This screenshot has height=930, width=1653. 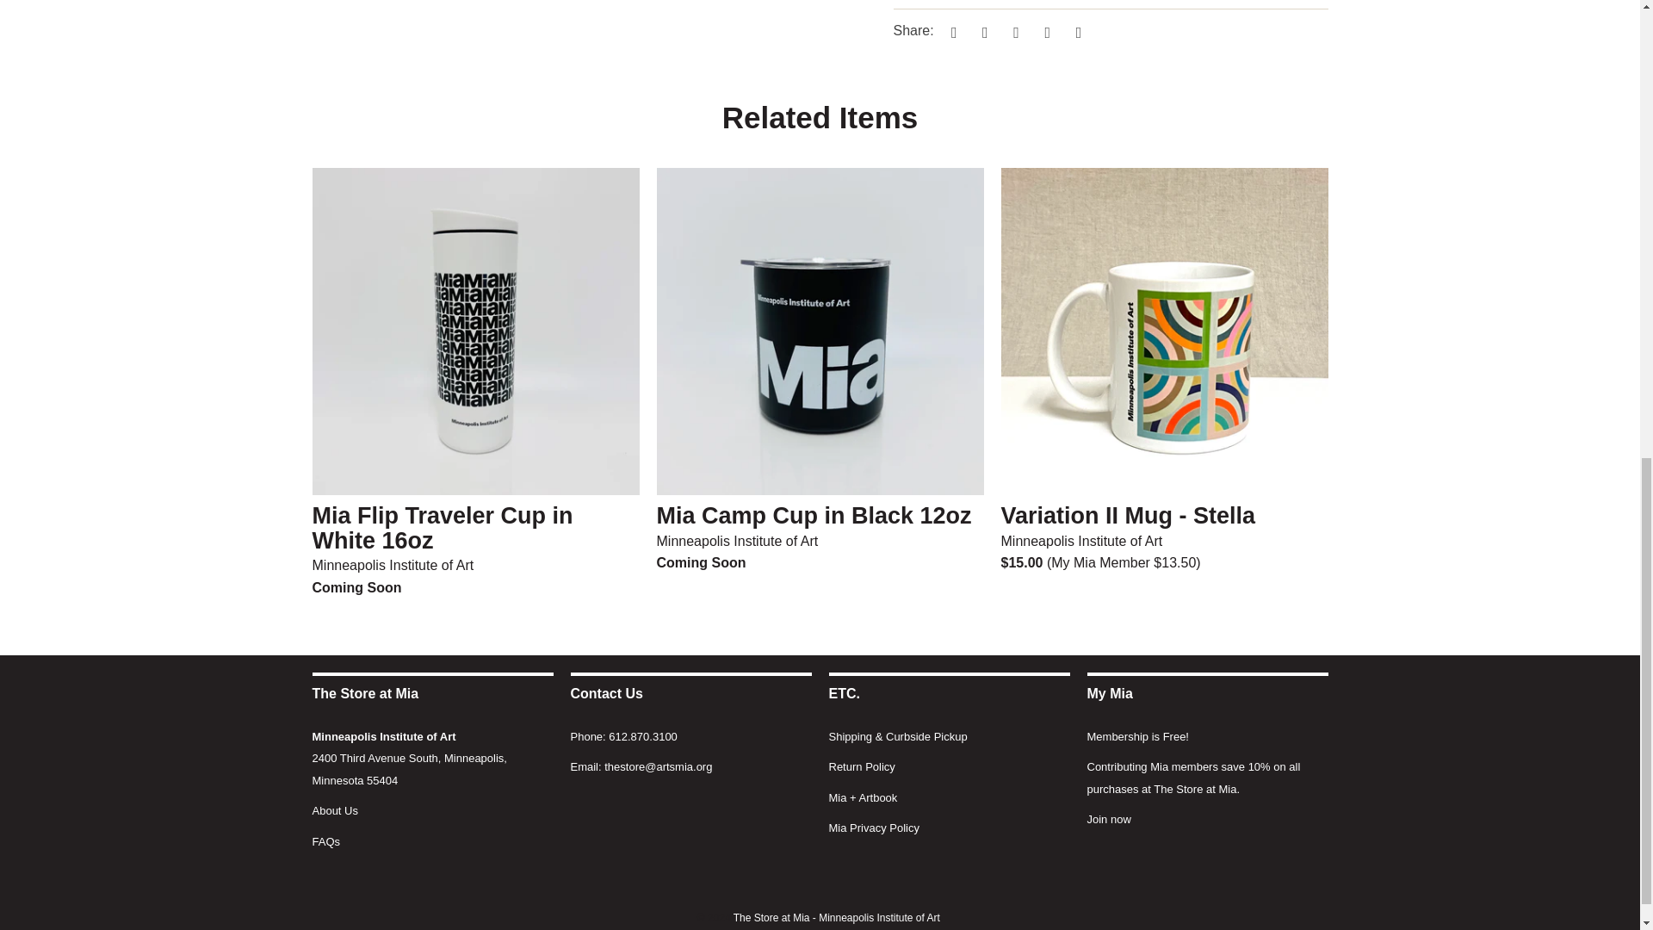 I want to click on Share this on Pinterest, so click(x=1014, y=32).